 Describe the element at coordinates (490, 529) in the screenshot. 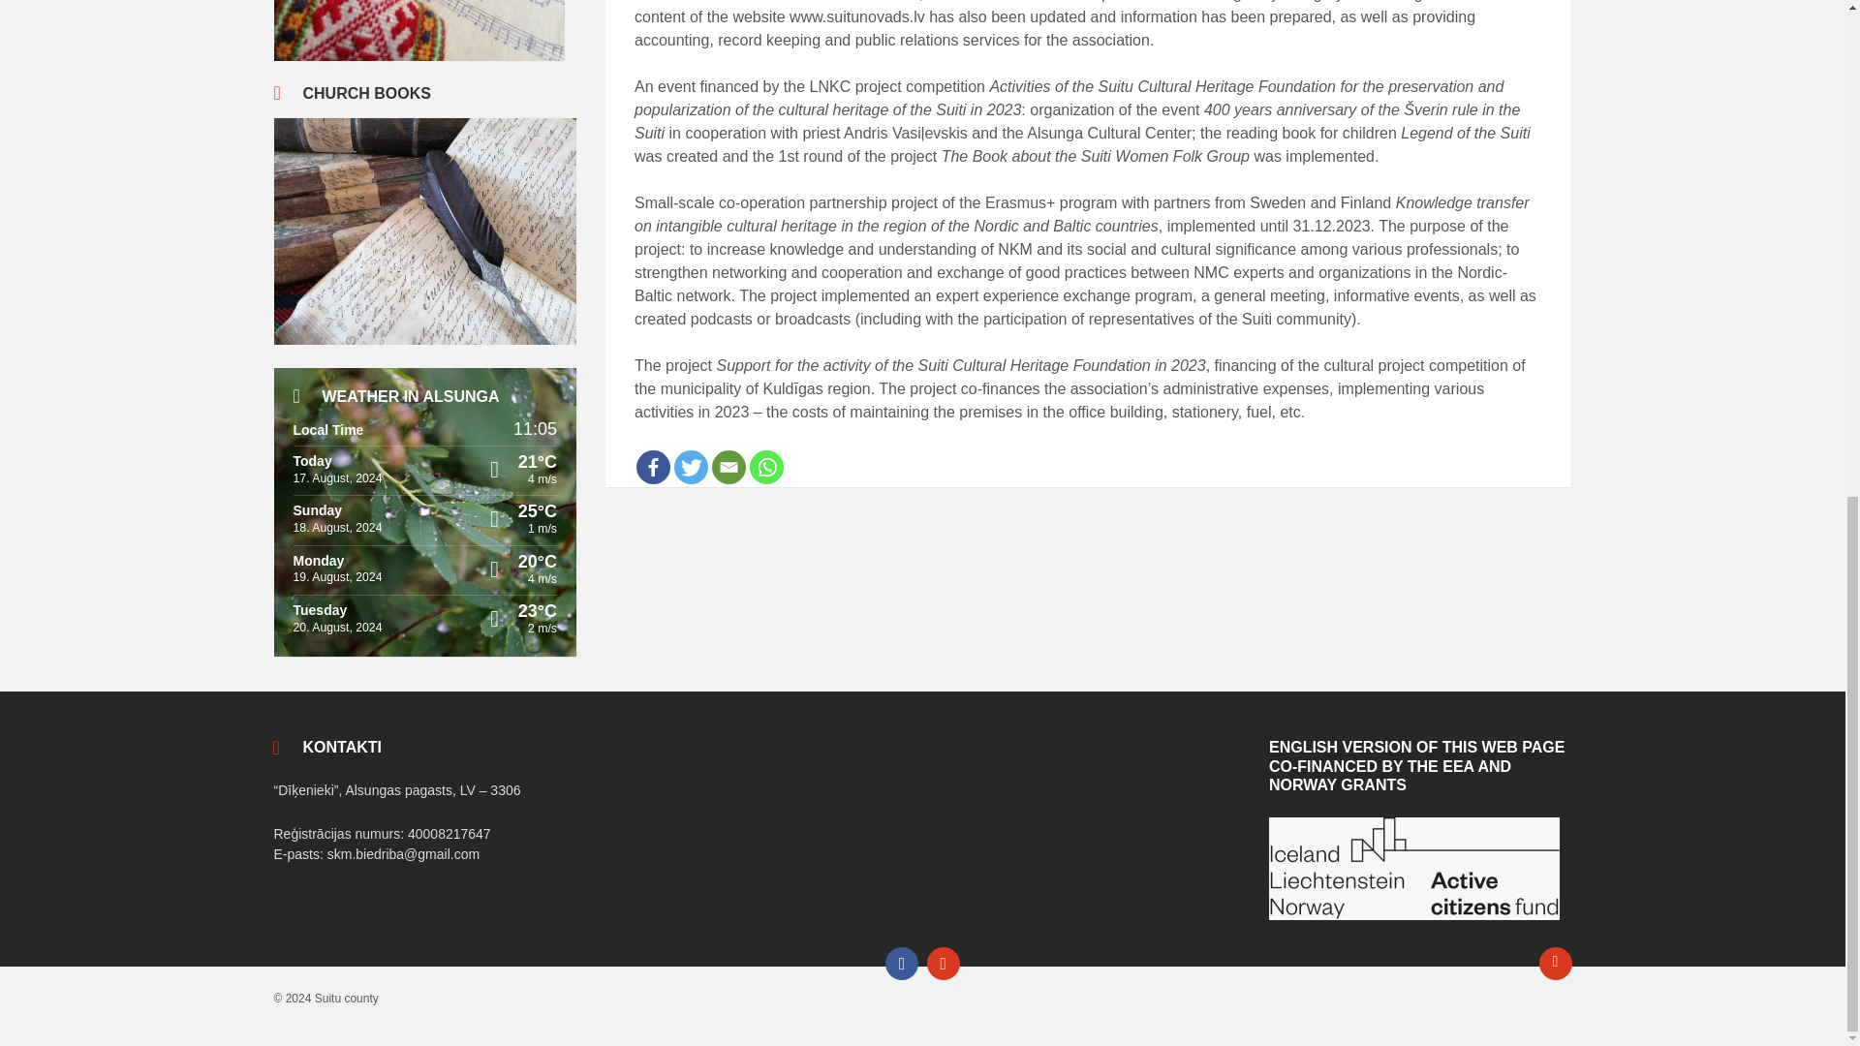

I see `Wind speed` at that location.